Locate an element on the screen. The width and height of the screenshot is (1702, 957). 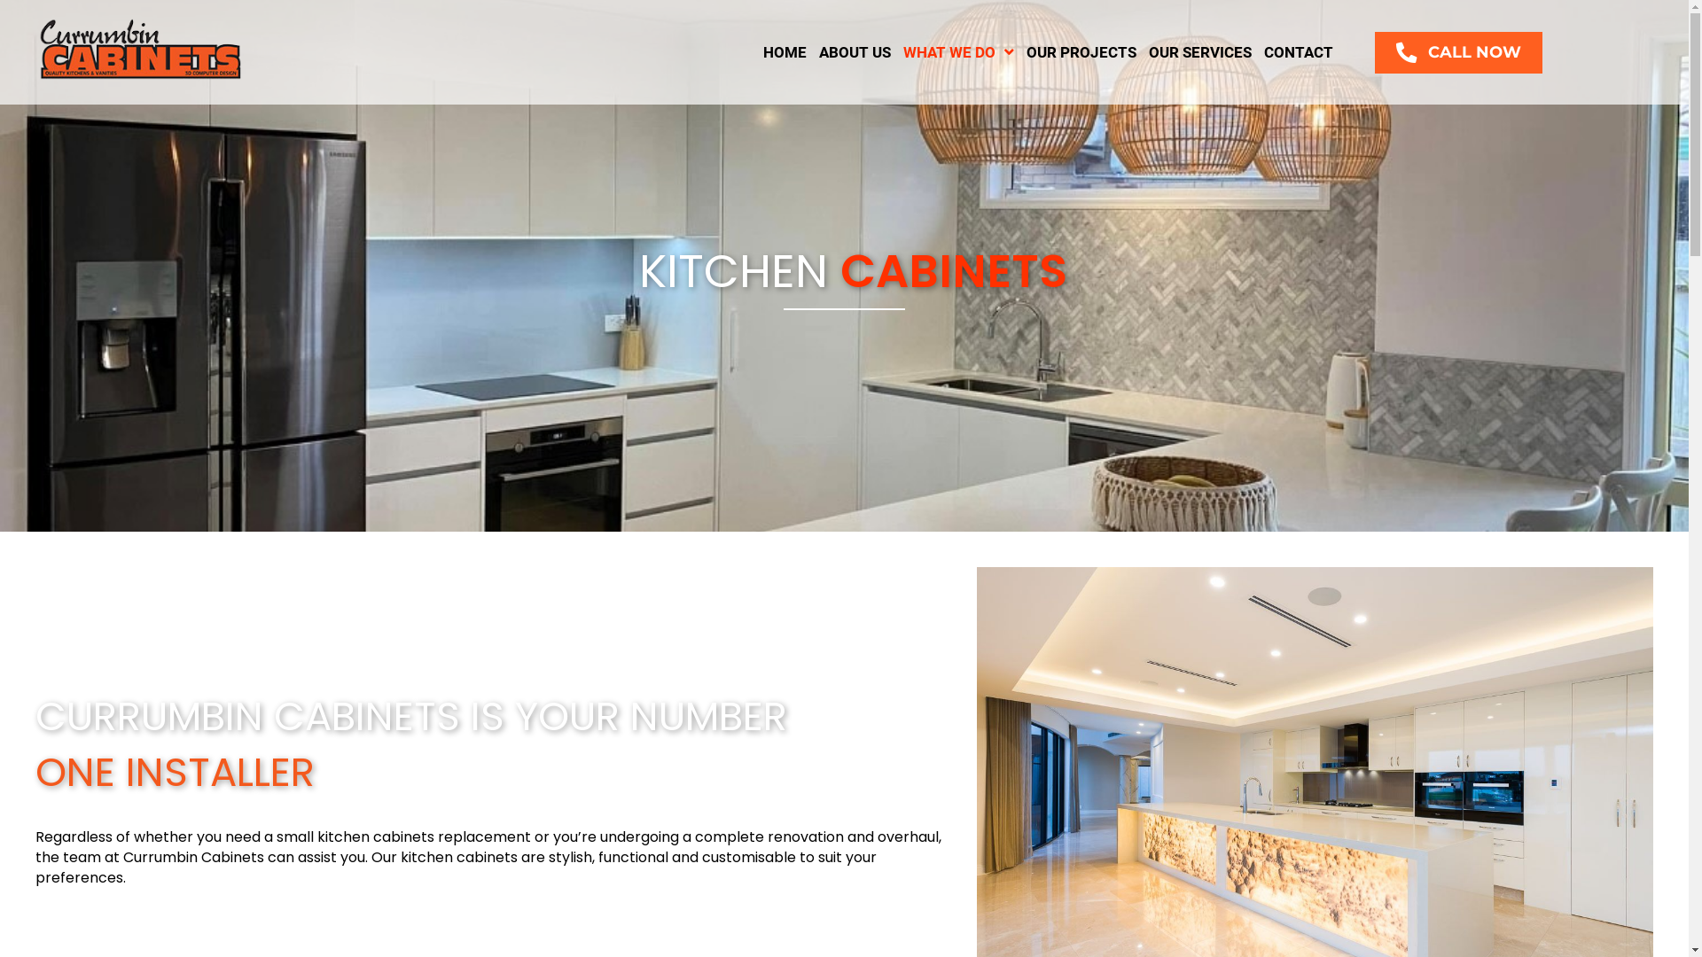
logo-removebg-preview is located at coordinates (140, 49).